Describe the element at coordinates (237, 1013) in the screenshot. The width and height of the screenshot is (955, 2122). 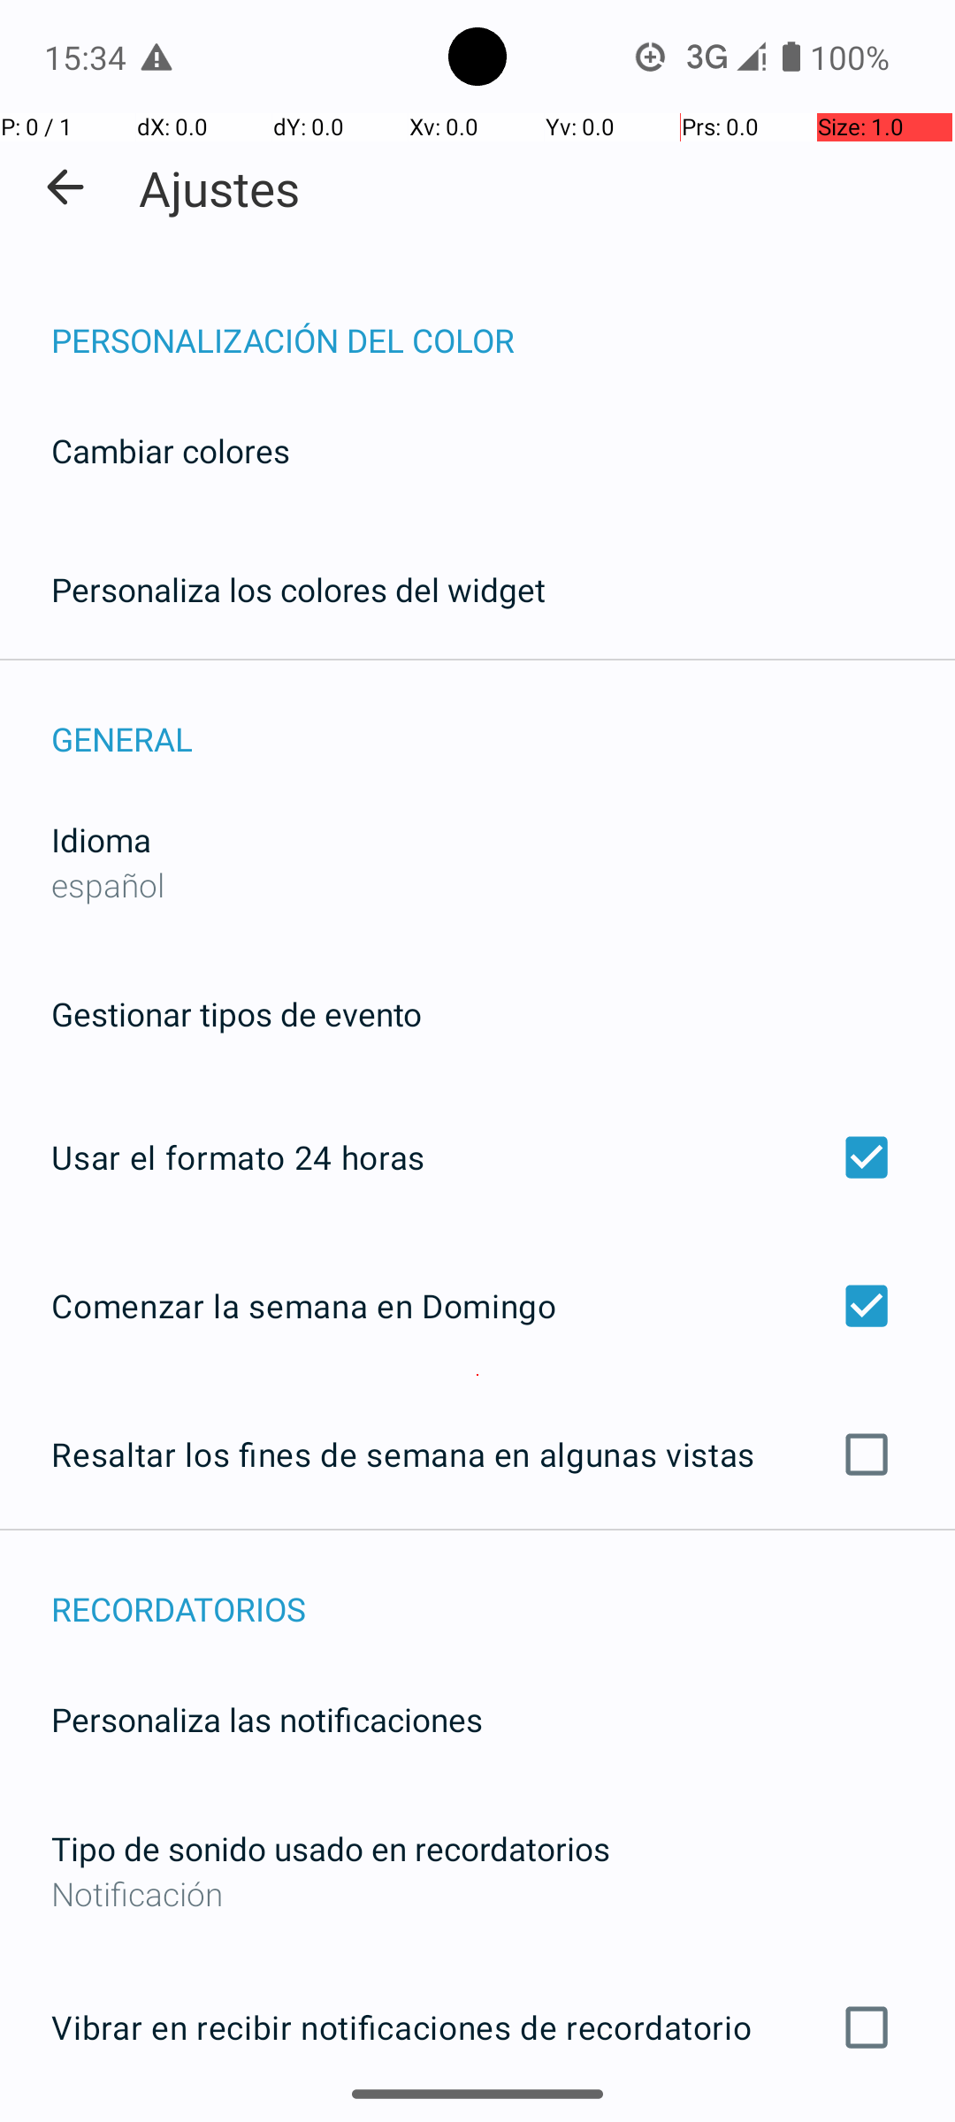
I see `Gestionar tipos de evento` at that location.